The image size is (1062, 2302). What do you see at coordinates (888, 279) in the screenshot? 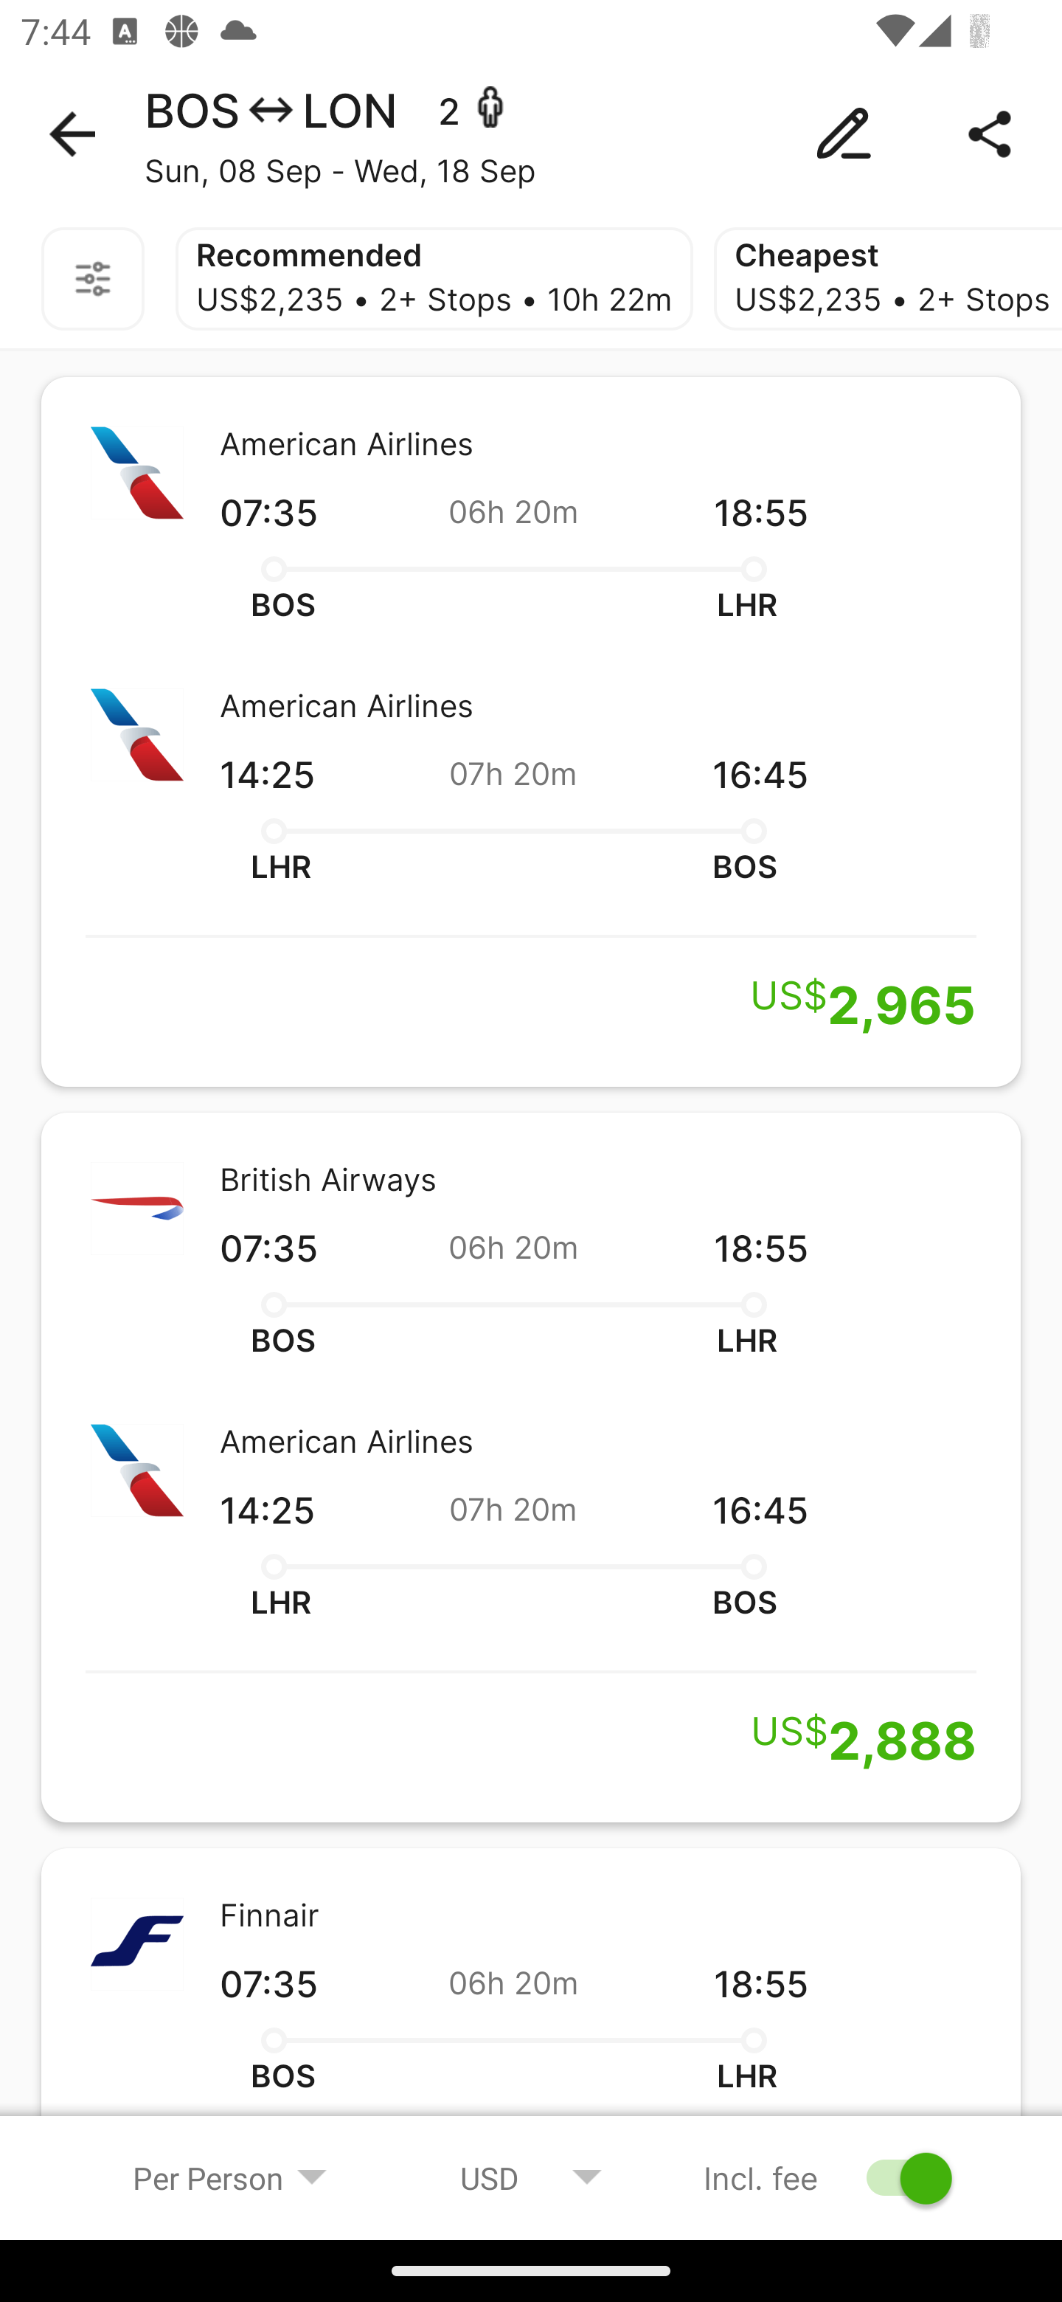
I see `Cheapest US$2,235 • 2+ Stops • 11h 57m` at bounding box center [888, 279].